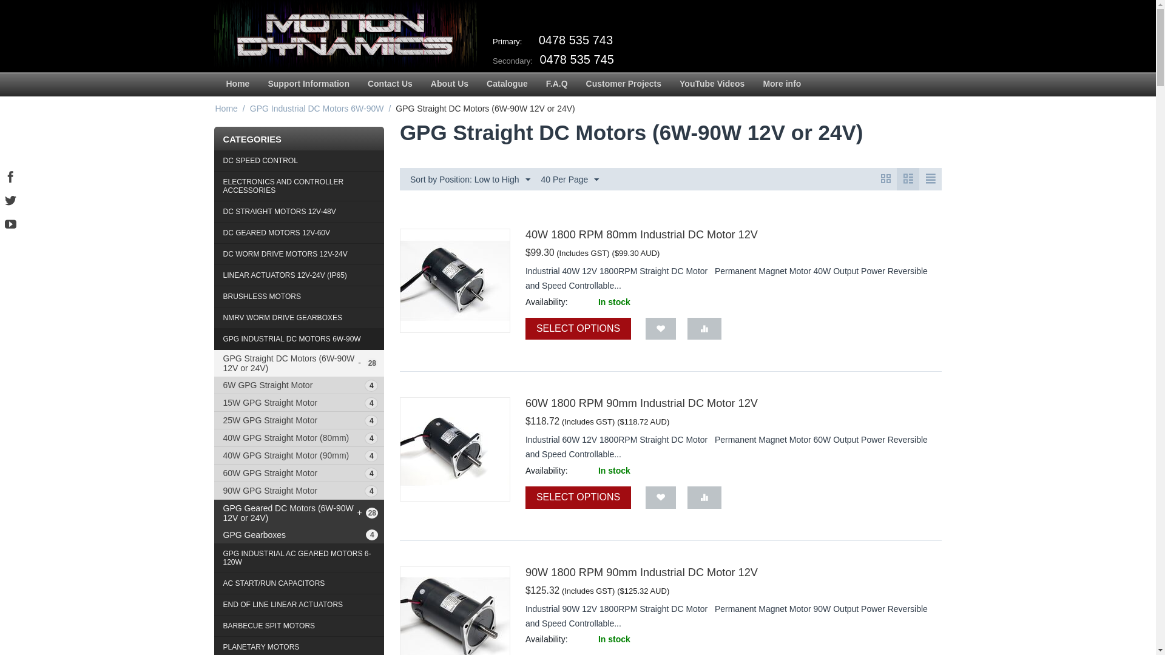  What do you see at coordinates (782, 85) in the screenshot?
I see `More info` at bounding box center [782, 85].